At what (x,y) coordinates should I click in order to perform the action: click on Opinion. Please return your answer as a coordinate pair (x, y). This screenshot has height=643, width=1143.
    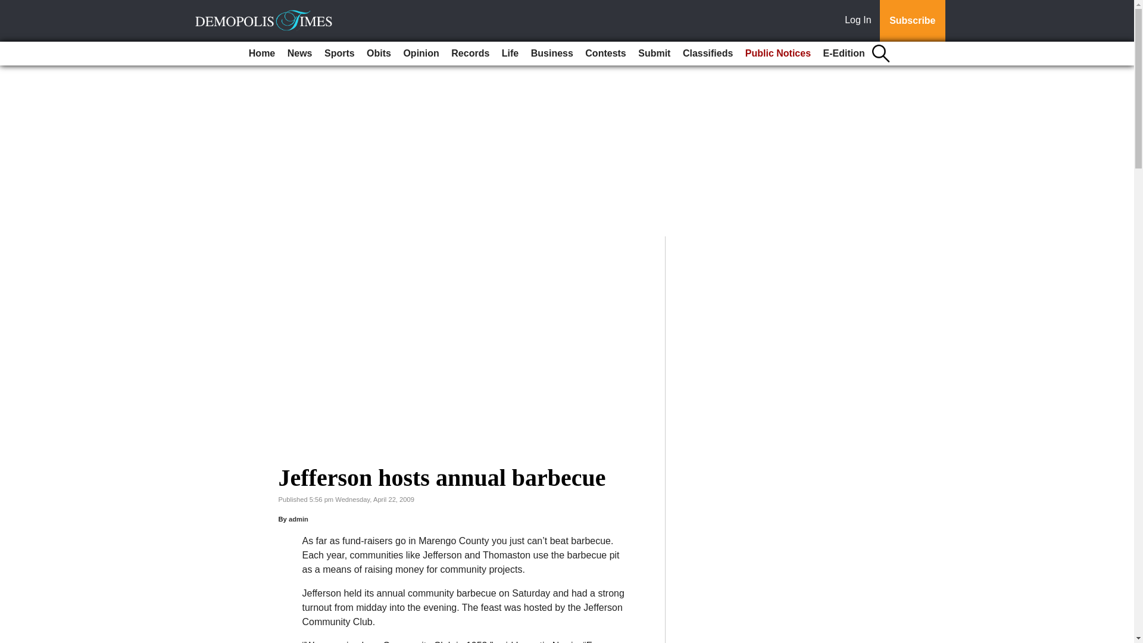
    Looking at the image, I should click on (420, 54).